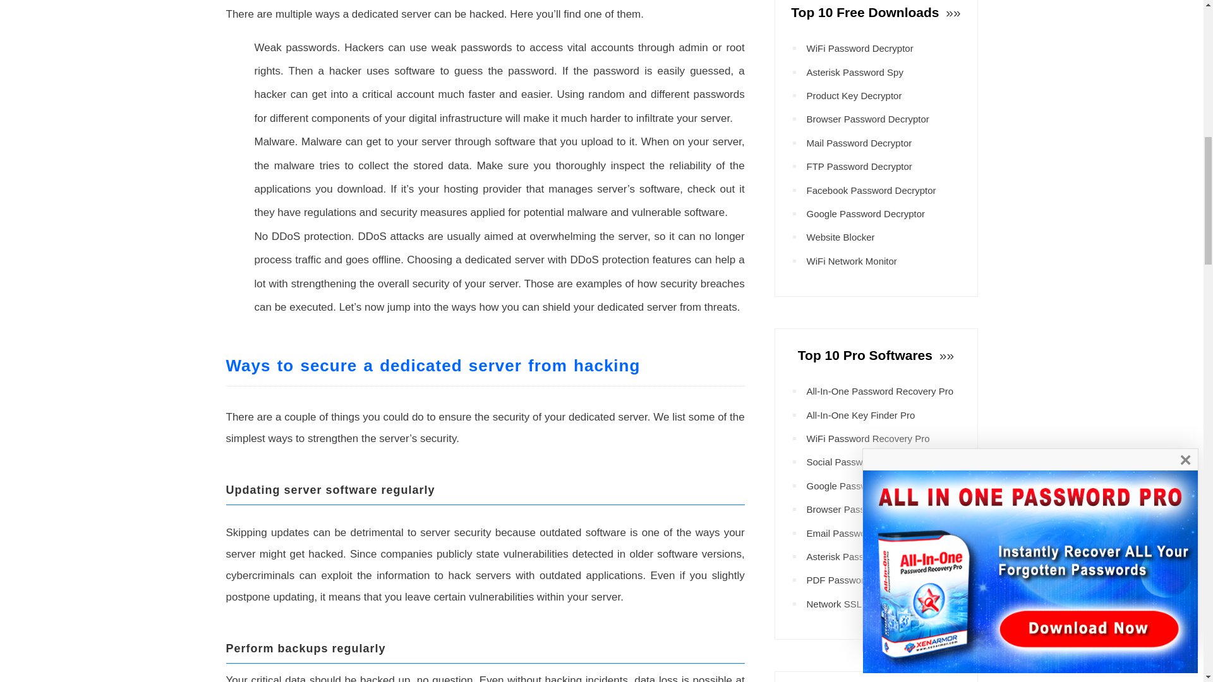 This screenshot has width=1213, height=682. I want to click on See More..., so click(945, 355).